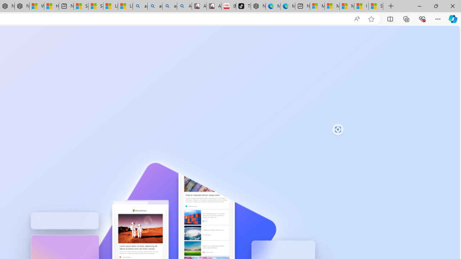 Image resolution: width=461 pixels, height=259 pixels. What do you see at coordinates (36, 6) in the screenshot?
I see `Wildlife - MSN` at bounding box center [36, 6].